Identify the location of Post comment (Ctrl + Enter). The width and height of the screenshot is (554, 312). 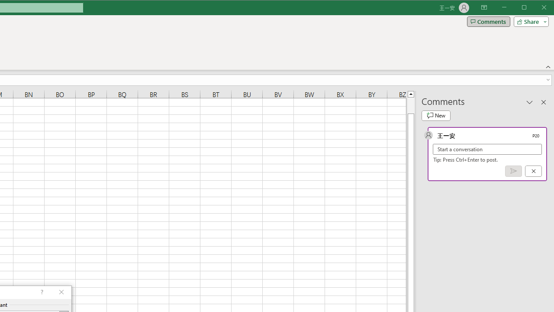
(513, 171).